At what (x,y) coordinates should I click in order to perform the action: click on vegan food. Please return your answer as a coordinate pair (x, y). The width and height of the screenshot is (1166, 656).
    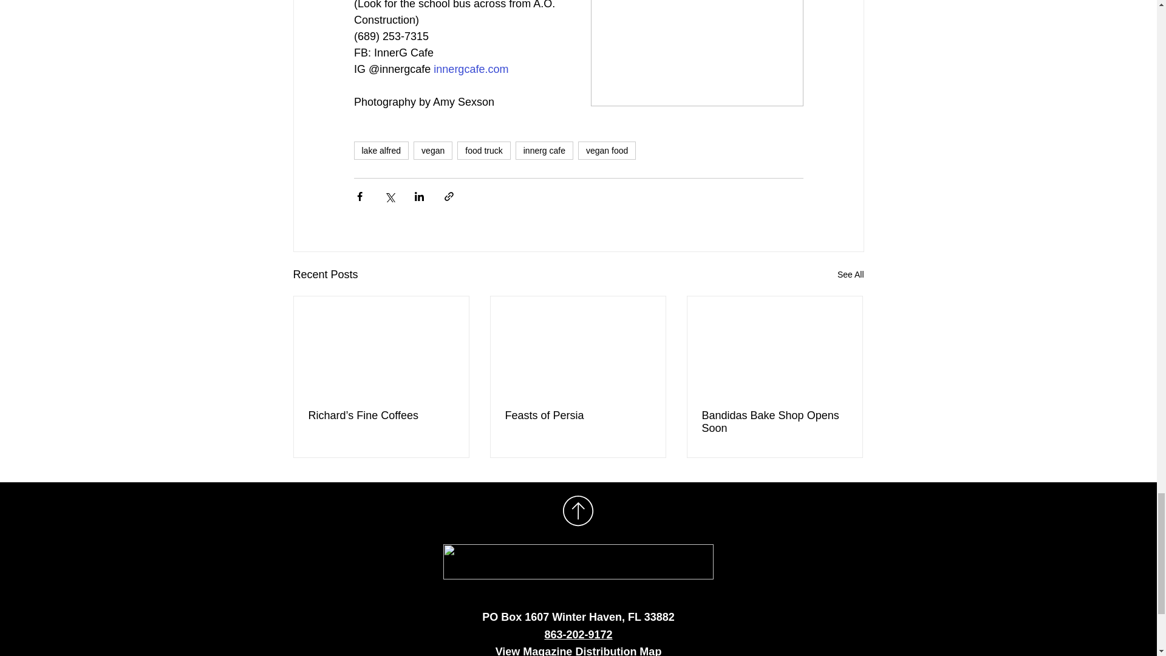
    Looking at the image, I should click on (607, 151).